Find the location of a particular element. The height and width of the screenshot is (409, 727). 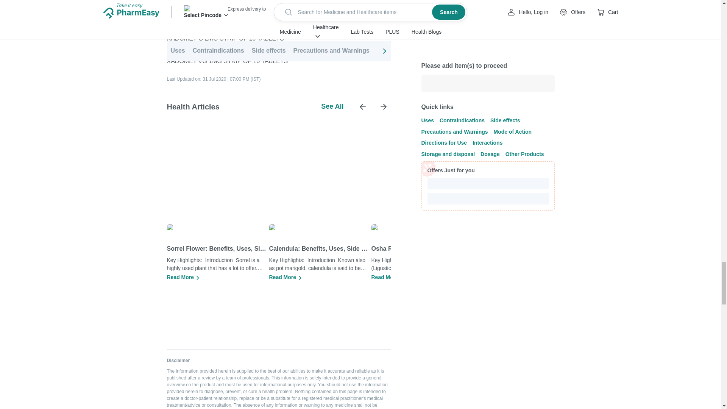

XADOMET G1 STRIP OF 10 TABLETS is located at coordinates (219, 27).